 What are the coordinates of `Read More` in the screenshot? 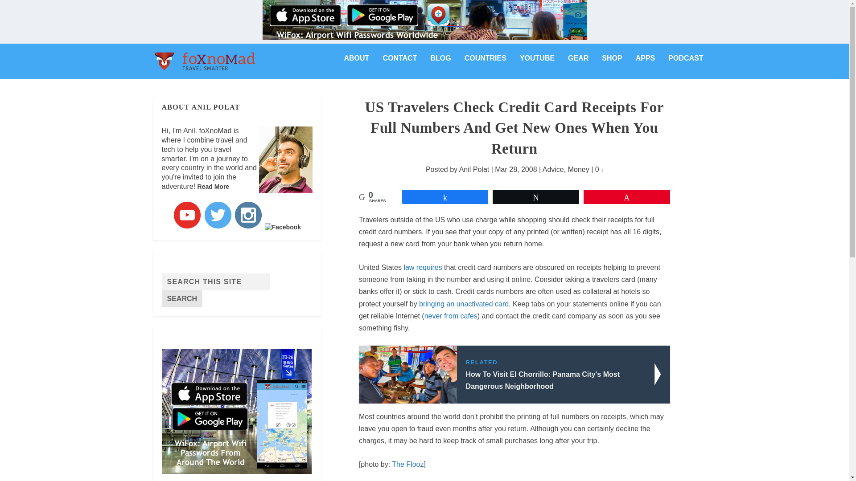 It's located at (213, 186).